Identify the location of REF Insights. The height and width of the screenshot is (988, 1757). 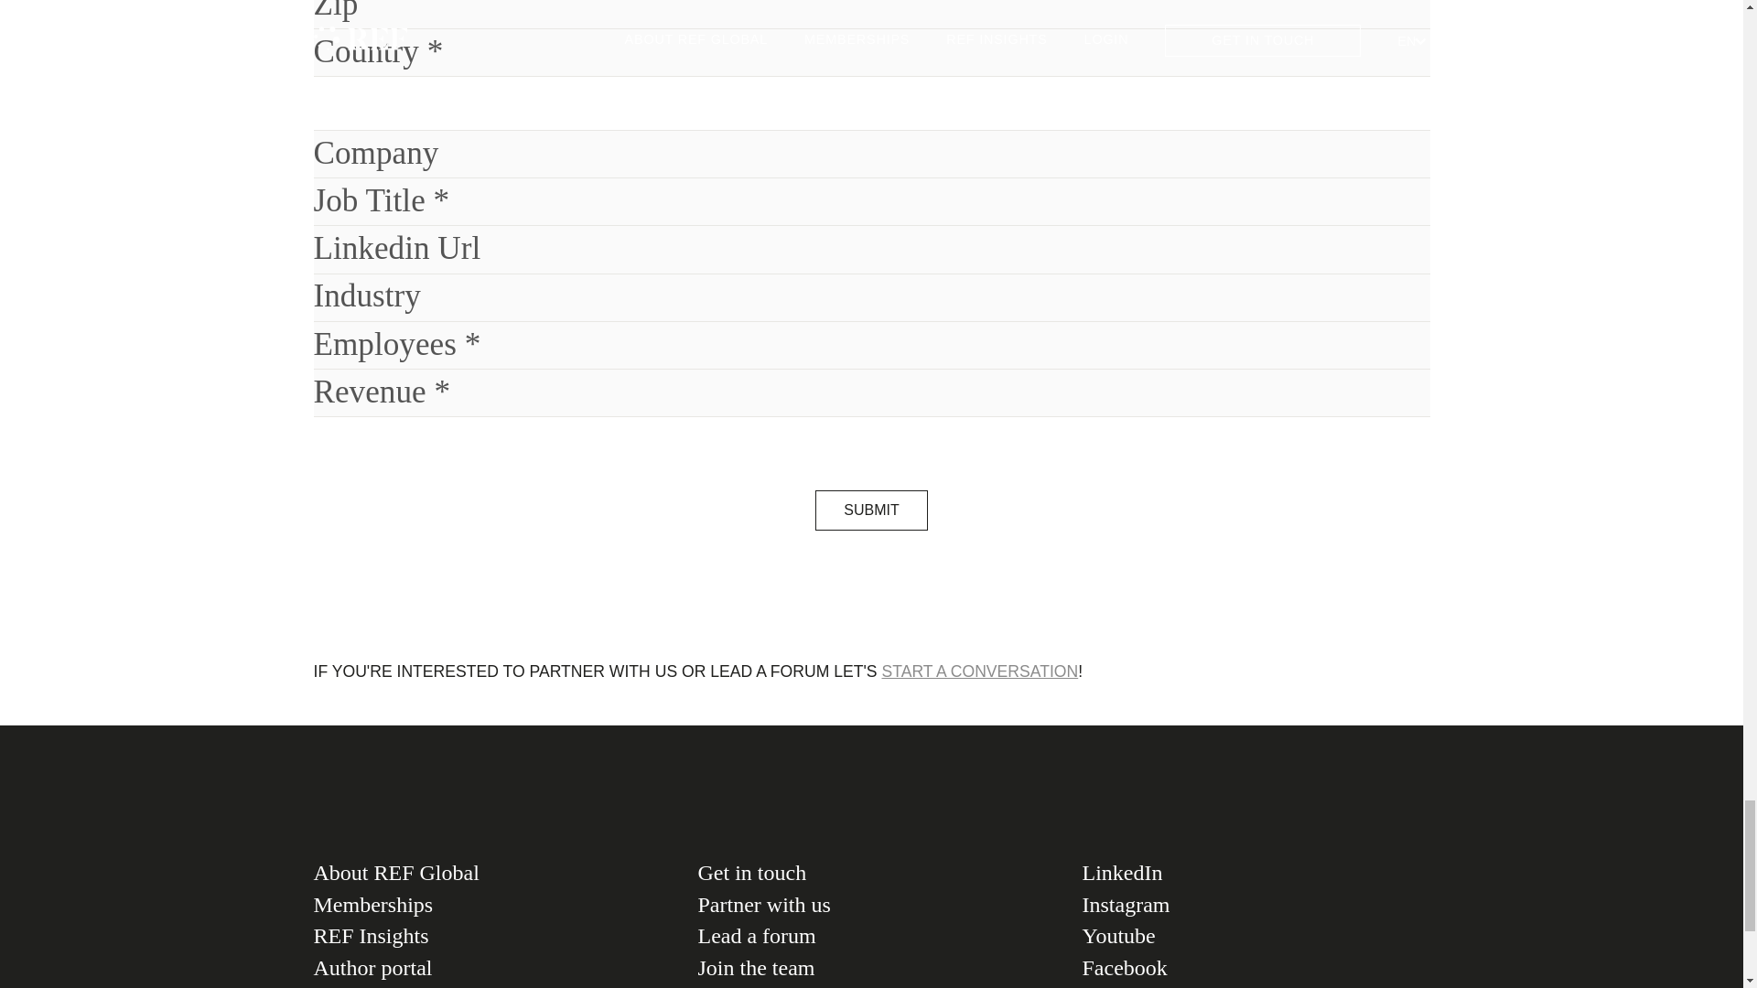
(486, 936).